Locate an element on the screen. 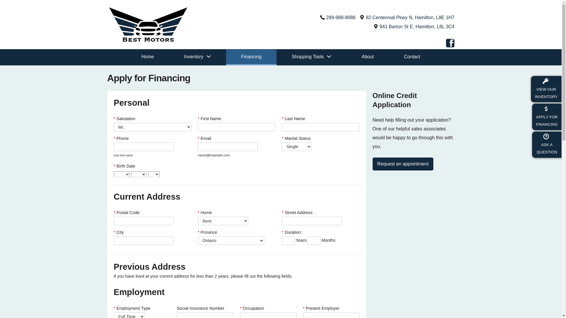 The image size is (566, 318). KEY ICON

VIEW OUR
INVENTORY is located at coordinates (546, 89).